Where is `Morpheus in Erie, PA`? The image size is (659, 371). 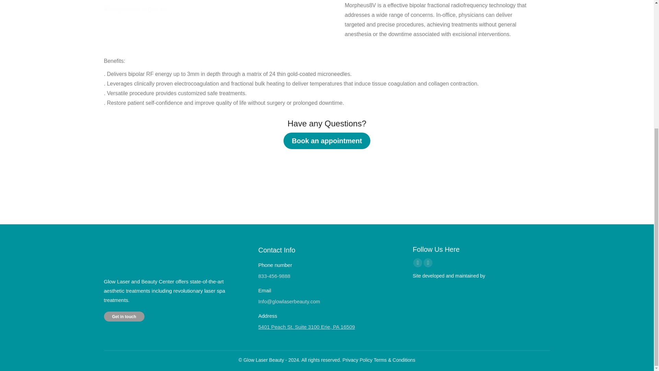
Morpheus in Erie, PA is located at coordinates (135, 10).